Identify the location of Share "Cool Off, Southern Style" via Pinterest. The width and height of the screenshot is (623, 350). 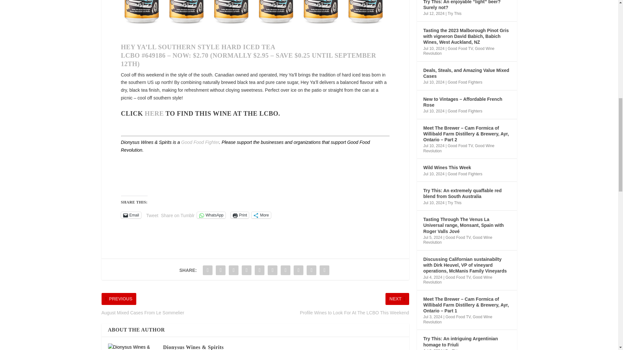
(259, 270).